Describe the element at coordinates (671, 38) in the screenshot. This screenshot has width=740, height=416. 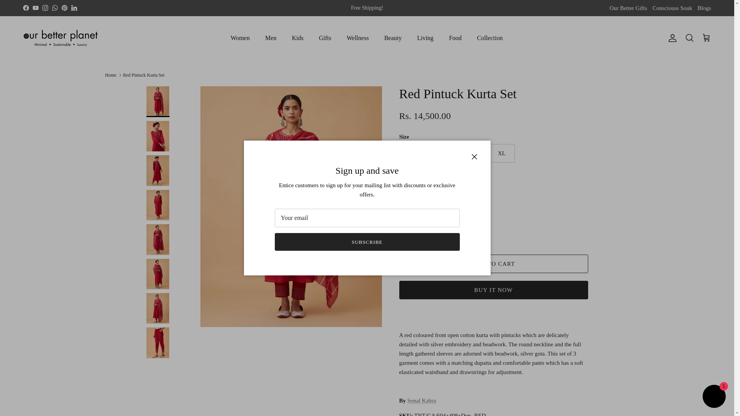
I see `Account` at that location.